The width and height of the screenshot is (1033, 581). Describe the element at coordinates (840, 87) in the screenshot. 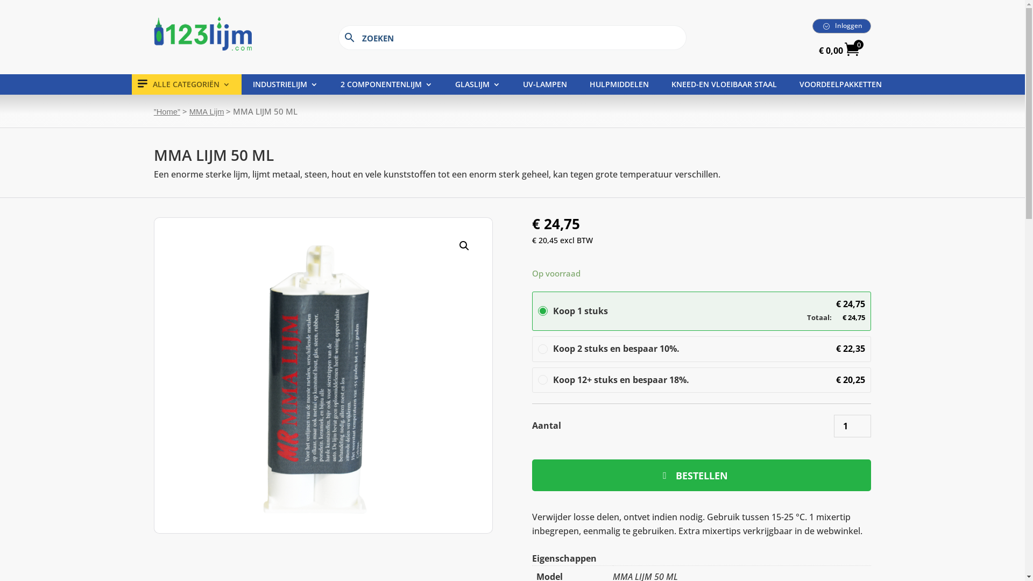

I see `VOORDEELPAKKETTEN` at that location.